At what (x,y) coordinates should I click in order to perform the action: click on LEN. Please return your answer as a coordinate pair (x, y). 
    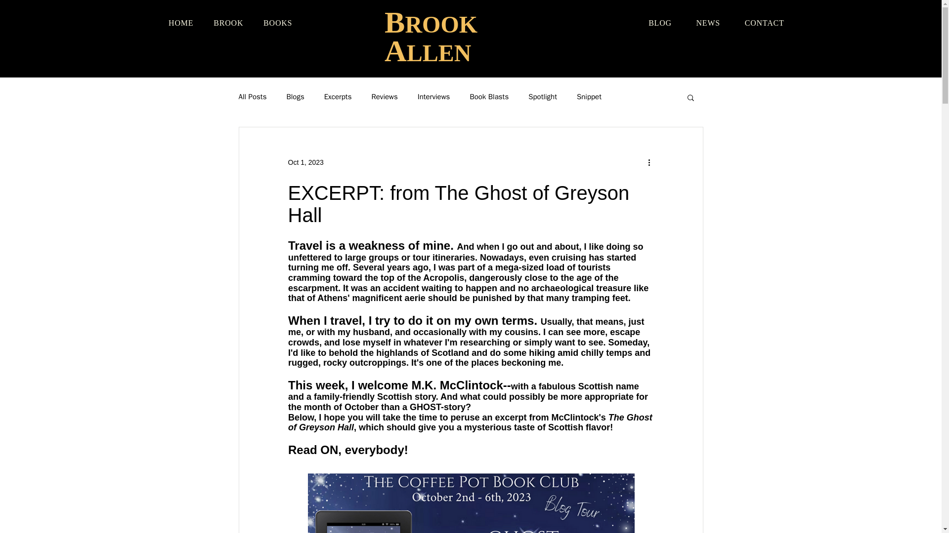
    Looking at the image, I should click on (447, 53).